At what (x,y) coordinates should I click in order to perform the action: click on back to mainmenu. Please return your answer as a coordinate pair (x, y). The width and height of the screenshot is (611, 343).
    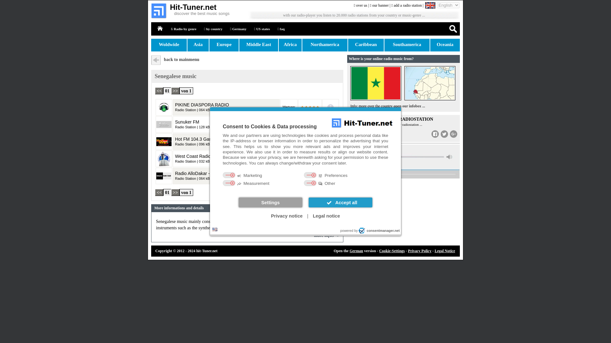
    Looking at the image, I should click on (181, 60).